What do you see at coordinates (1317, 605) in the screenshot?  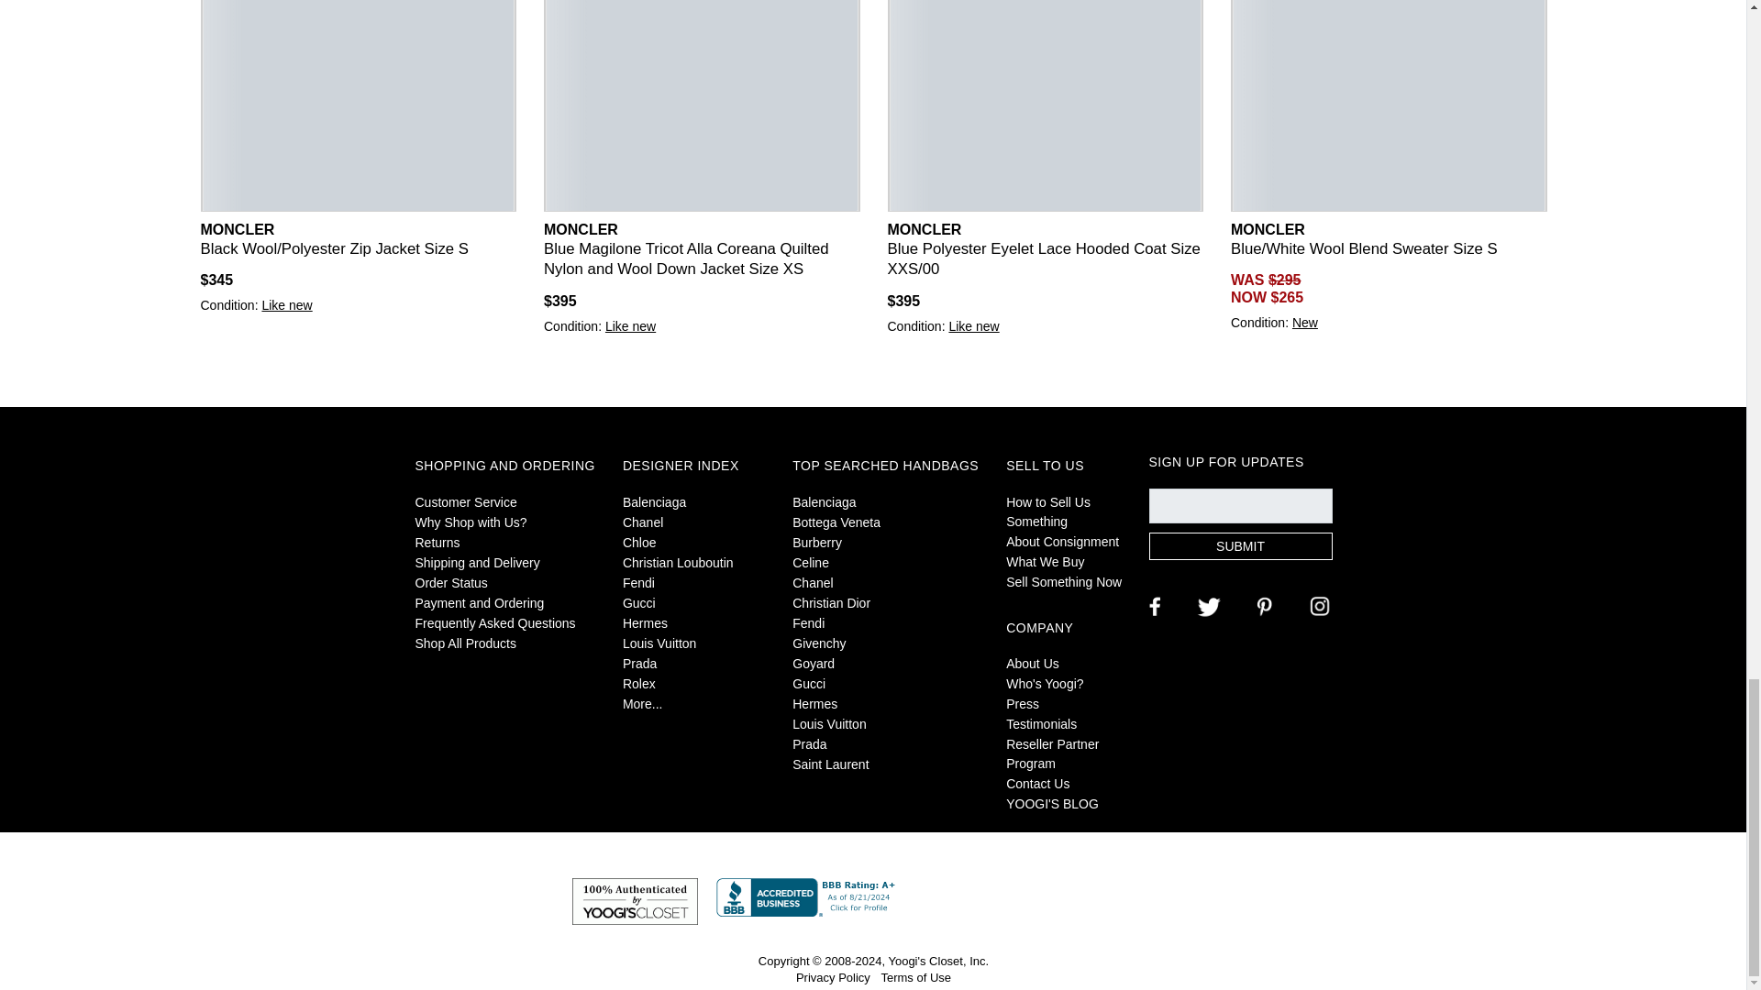 I see `Follow us on Instagram` at bounding box center [1317, 605].